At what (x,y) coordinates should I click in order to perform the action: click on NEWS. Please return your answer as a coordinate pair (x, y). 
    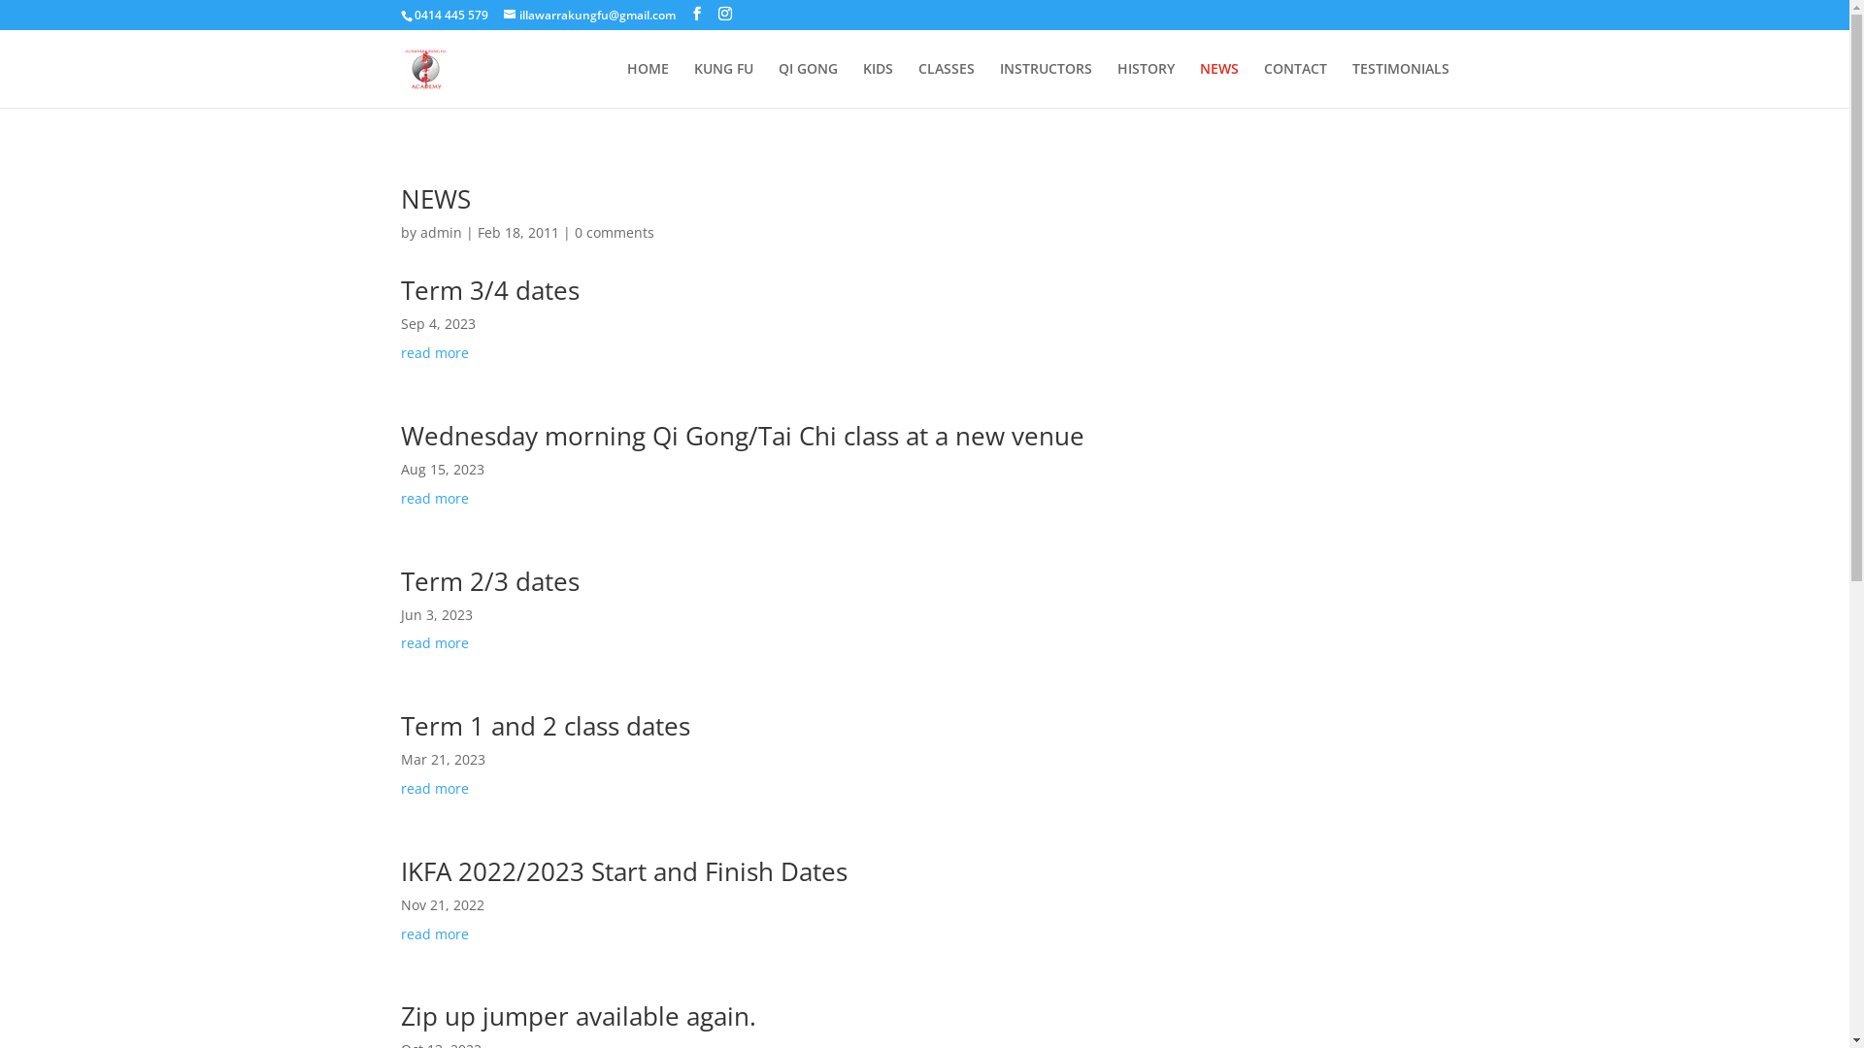
    Looking at the image, I should click on (1219, 85).